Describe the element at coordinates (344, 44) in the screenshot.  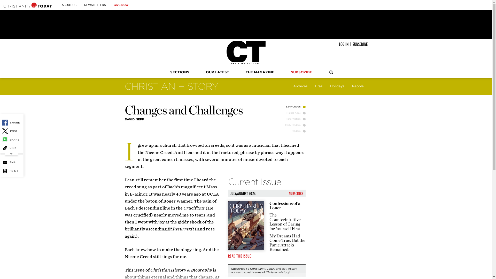
I see `LOG IN` at that location.